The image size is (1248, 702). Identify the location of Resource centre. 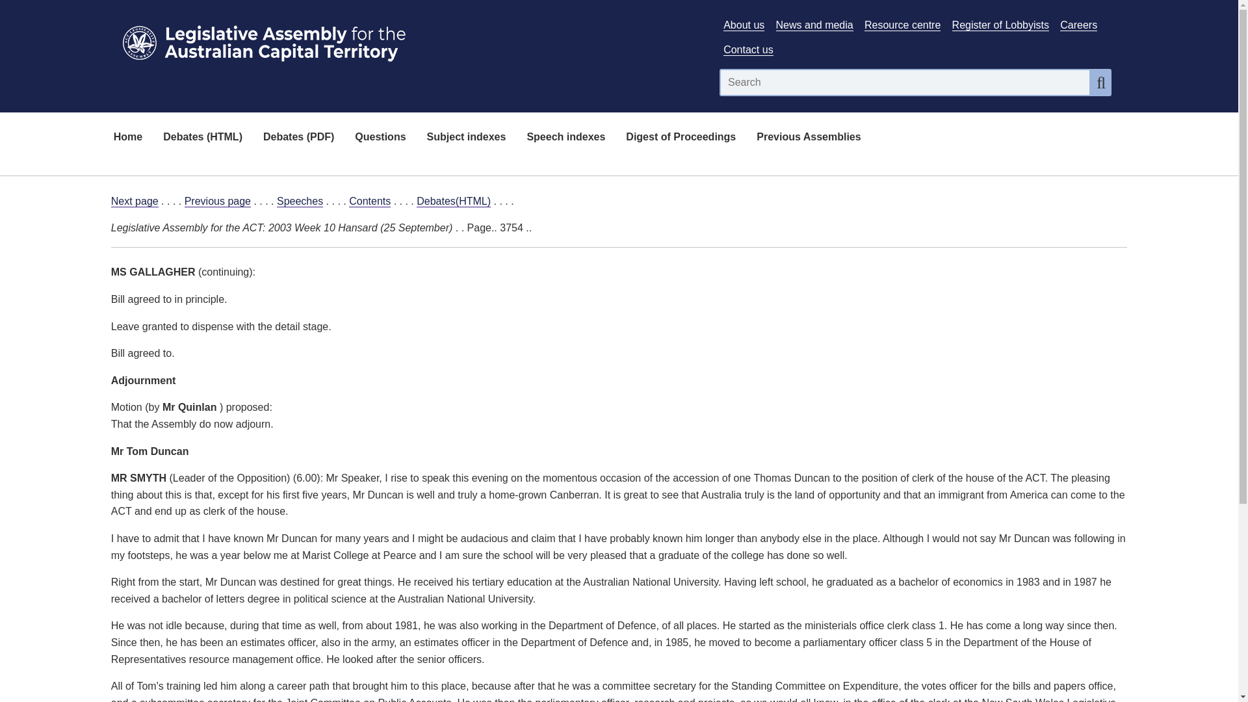
(902, 25).